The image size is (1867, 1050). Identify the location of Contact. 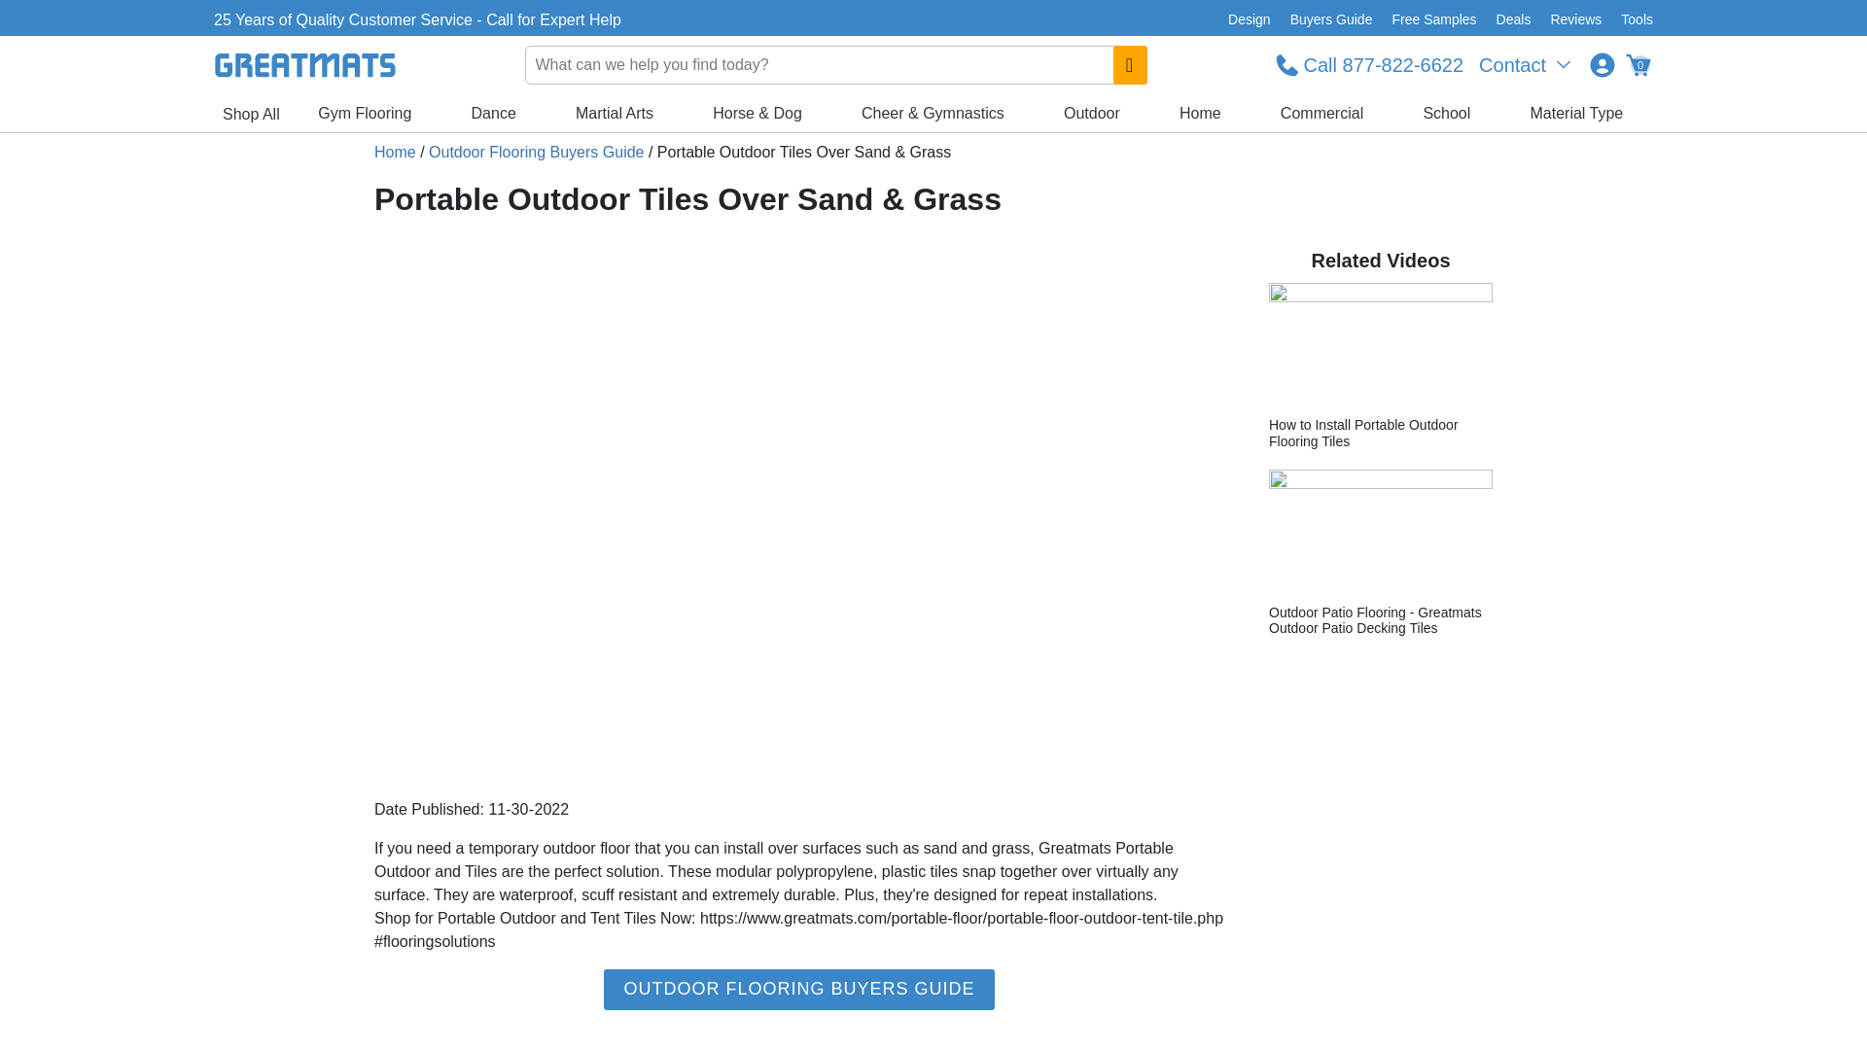
(1527, 64).